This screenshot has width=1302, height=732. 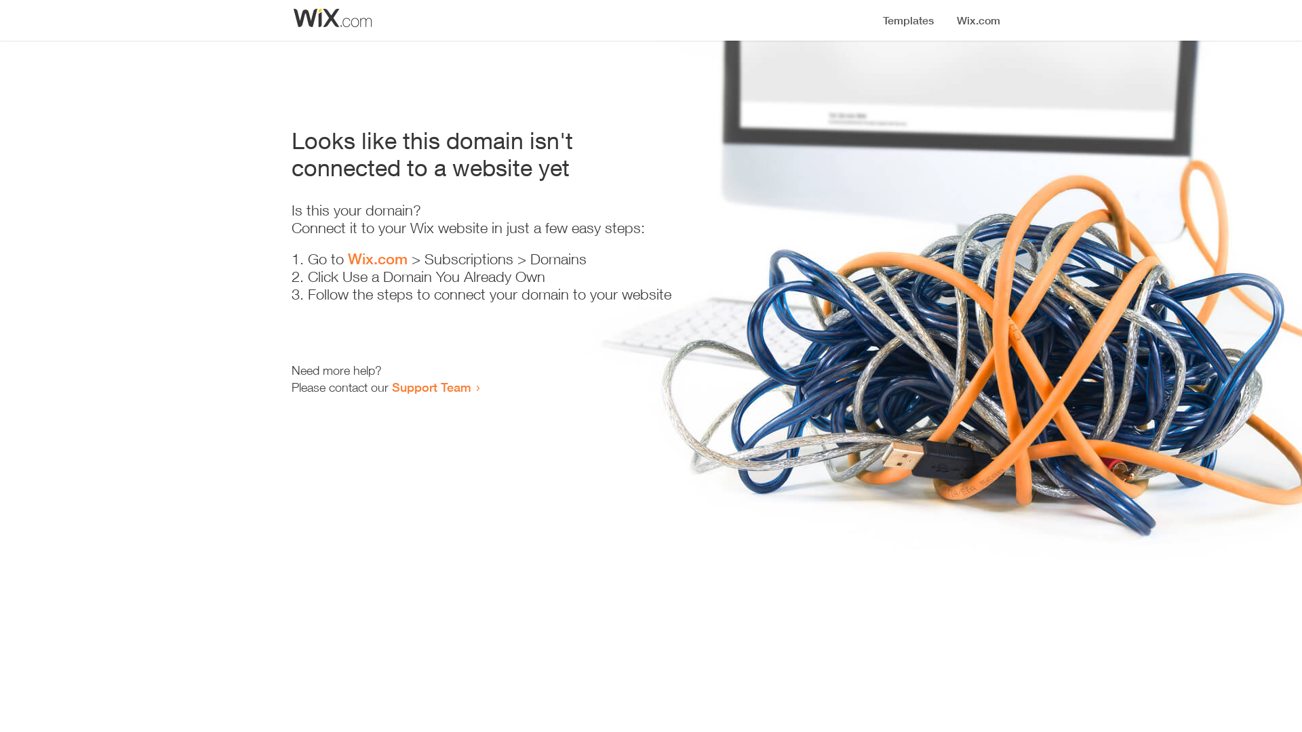 I want to click on Support Team, so click(x=431, y=387).